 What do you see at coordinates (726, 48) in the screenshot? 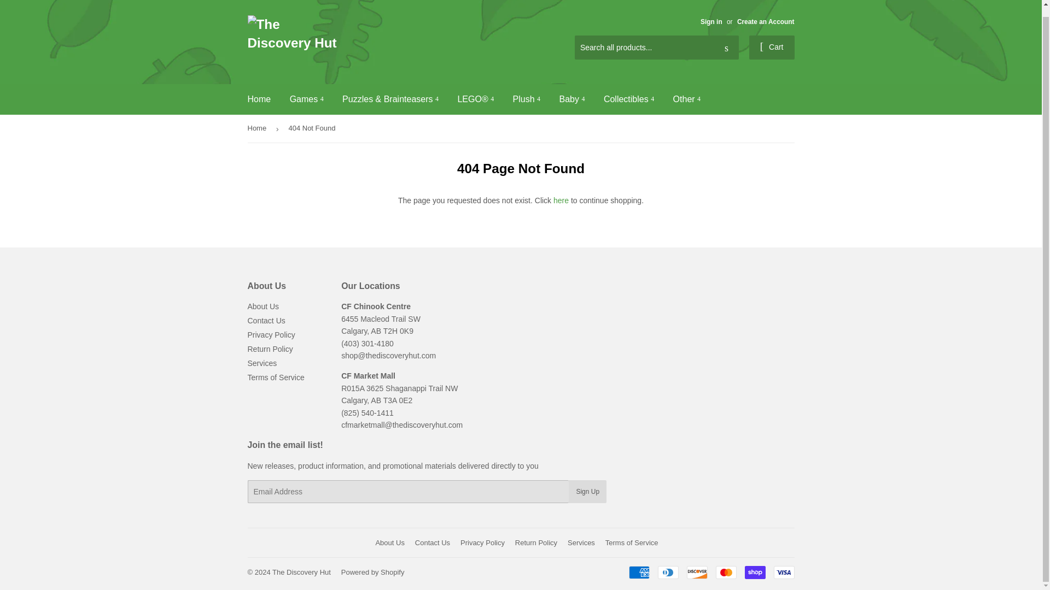
I see `Search` at bounding box center [726, 48].